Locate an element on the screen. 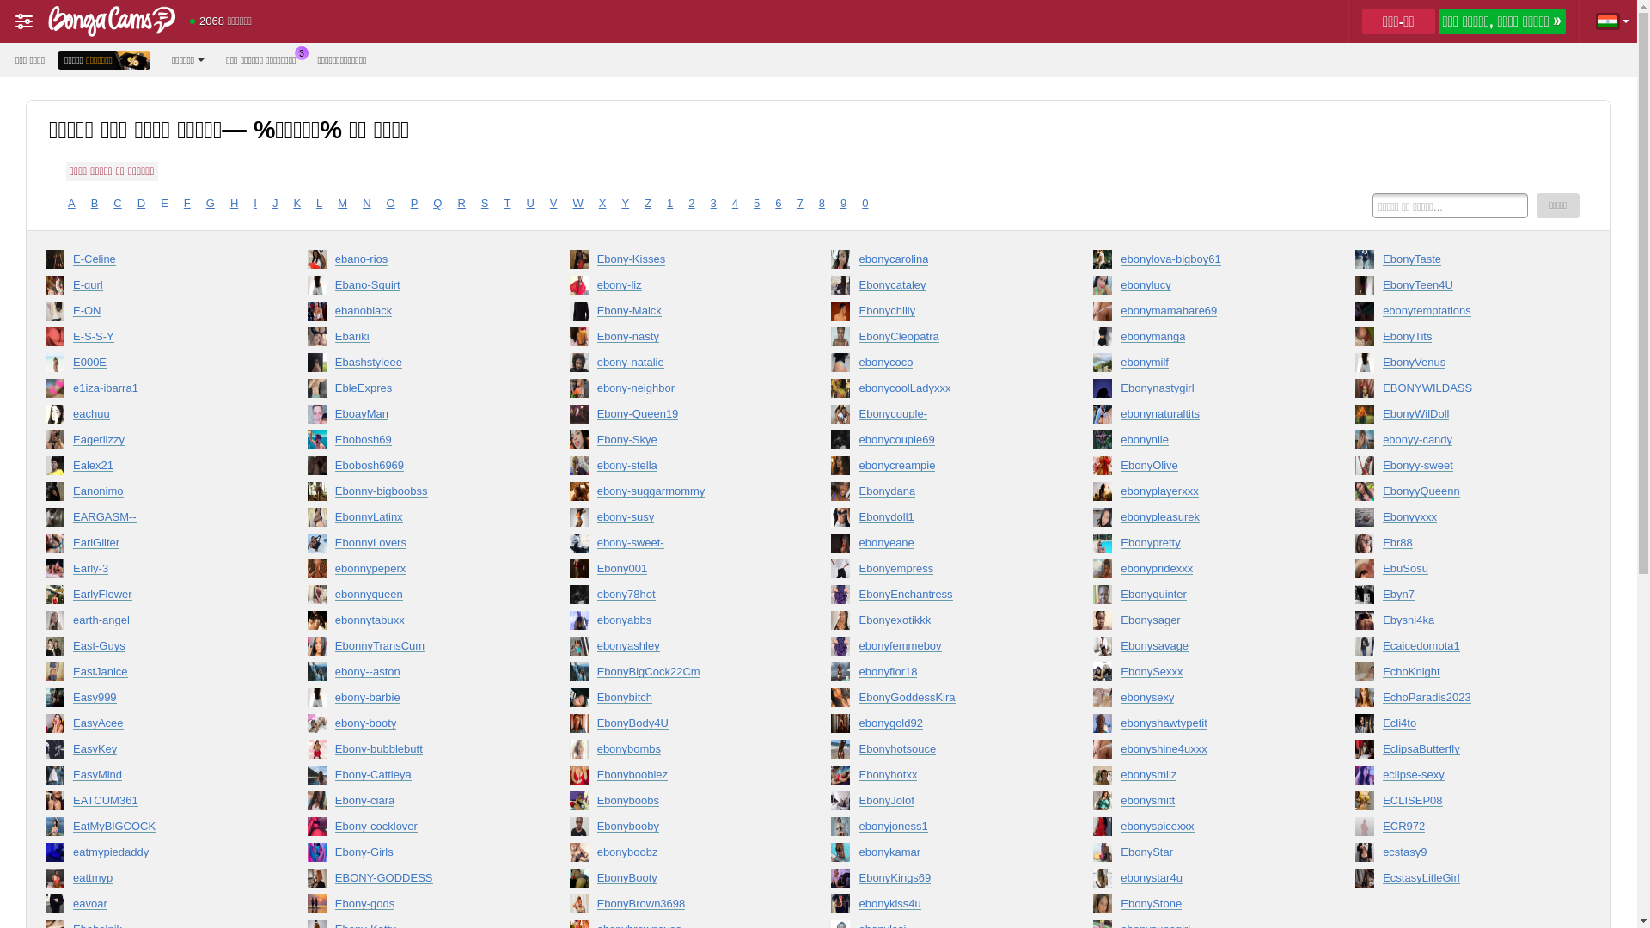 The width and height of the screenshot is (1650, 928). EasyAcee is located at coordinates (152, 727).